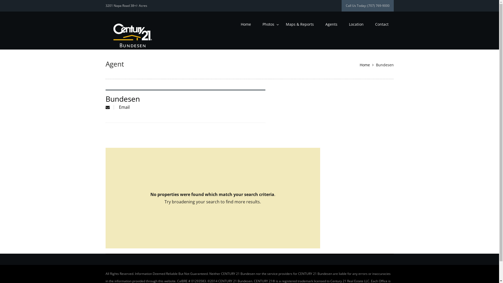 This screenshot has height=283, width=503. Describe the element at coordinates (382, 24) in the screenshot. I see `Contact` at that location.